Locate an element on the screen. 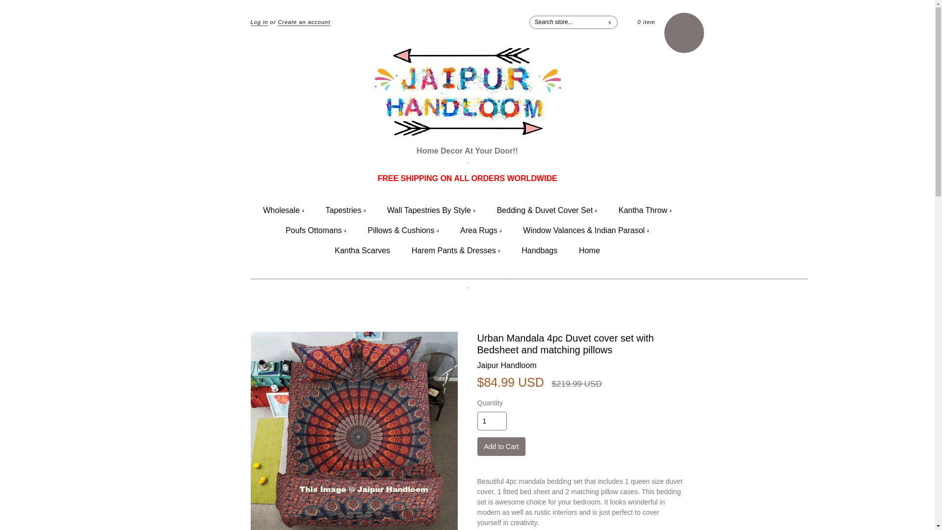  0 item is located at coordinates (647, 22).